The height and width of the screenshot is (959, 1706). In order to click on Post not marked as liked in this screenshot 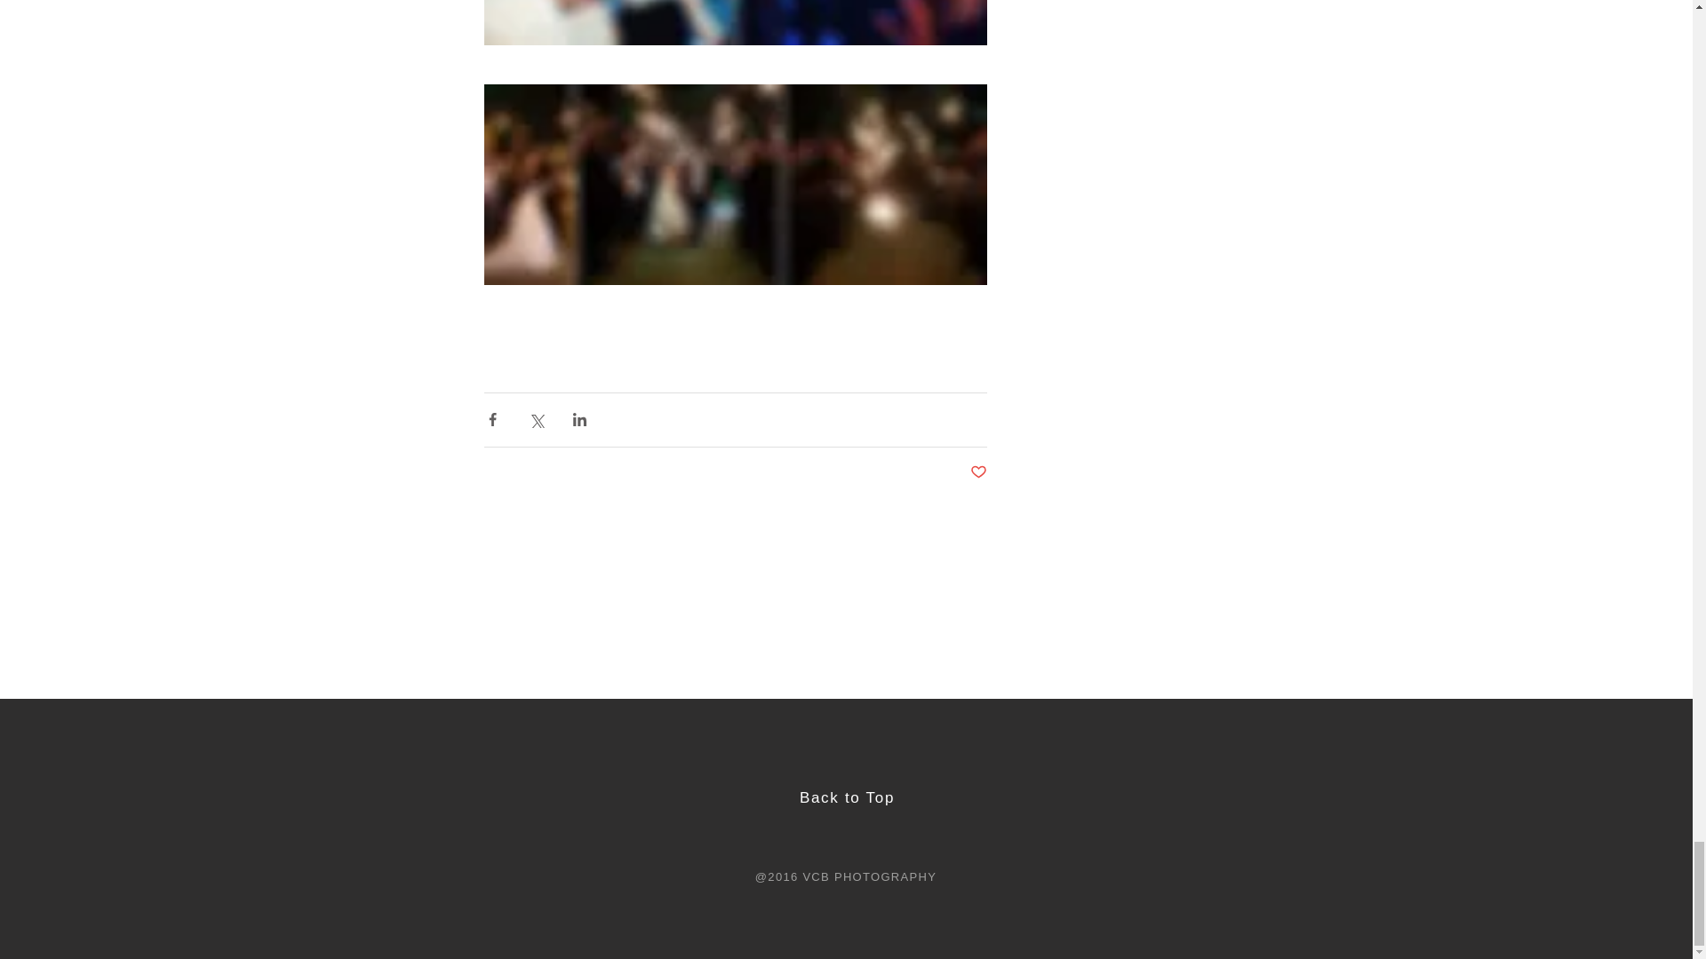, I will do `click(979, 472)`.